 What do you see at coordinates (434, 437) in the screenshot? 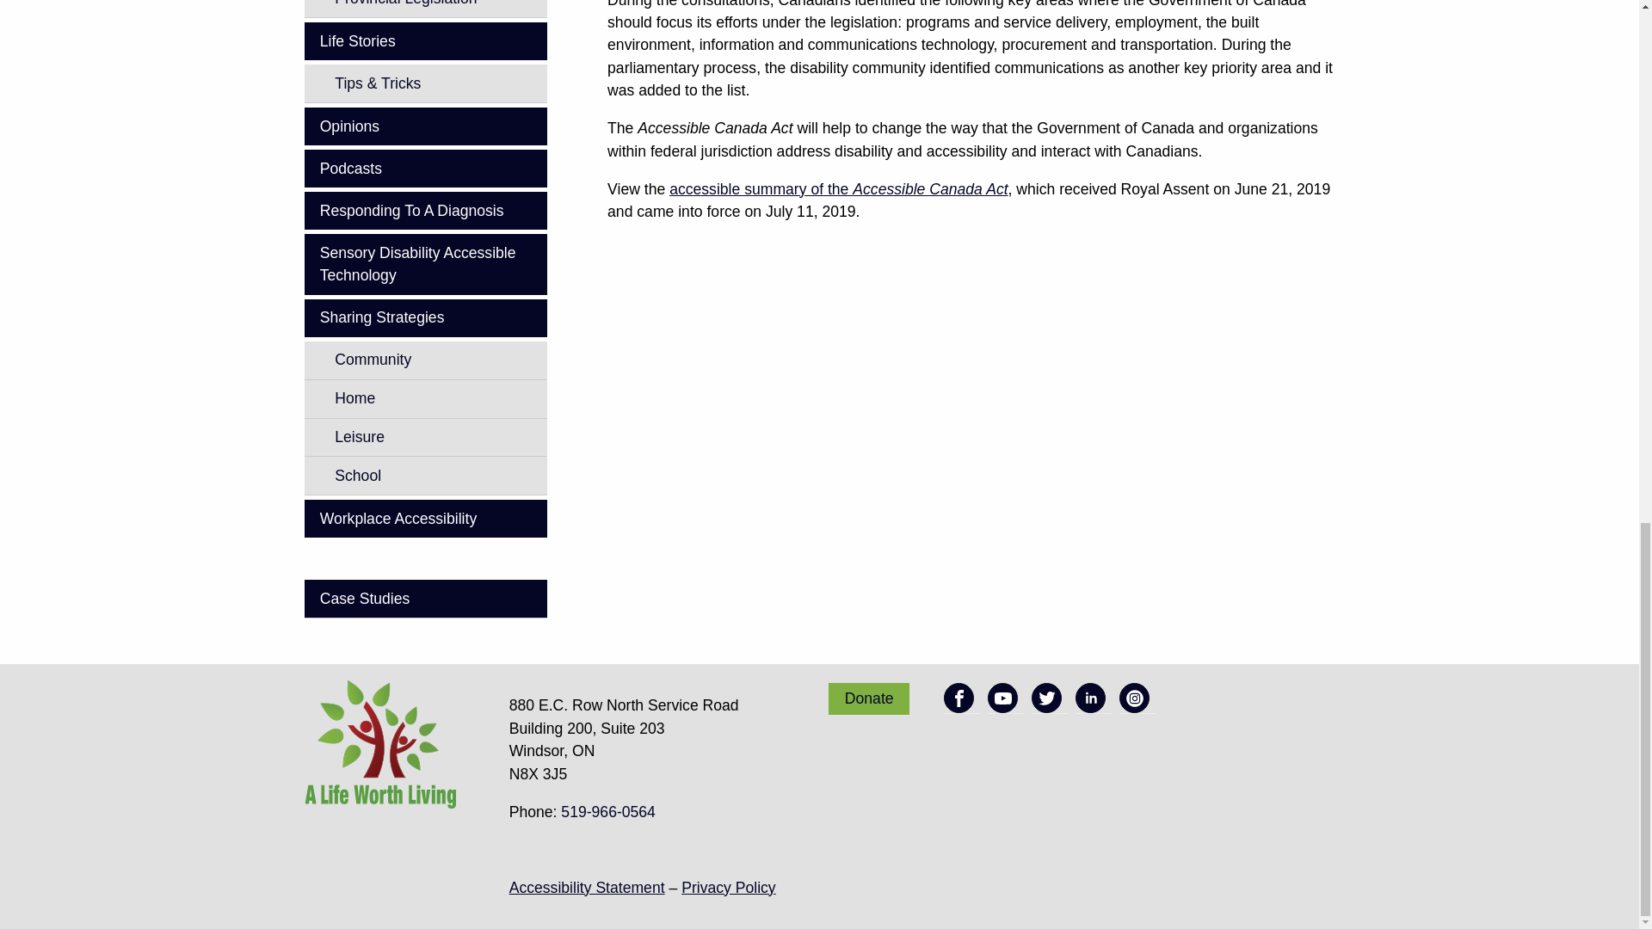
I see `Leisure` at bounding box center [434, 437].